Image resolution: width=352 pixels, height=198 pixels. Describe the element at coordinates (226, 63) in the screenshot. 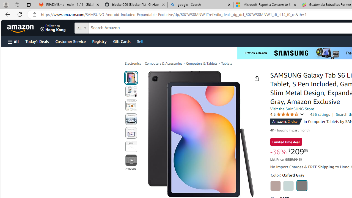

I see `Tablets` at that location.